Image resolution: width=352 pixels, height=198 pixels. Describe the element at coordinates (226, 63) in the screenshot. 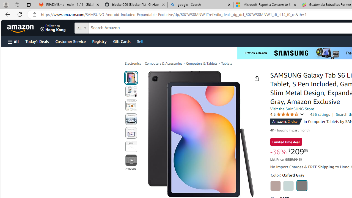

I see `Tablets` at that location.